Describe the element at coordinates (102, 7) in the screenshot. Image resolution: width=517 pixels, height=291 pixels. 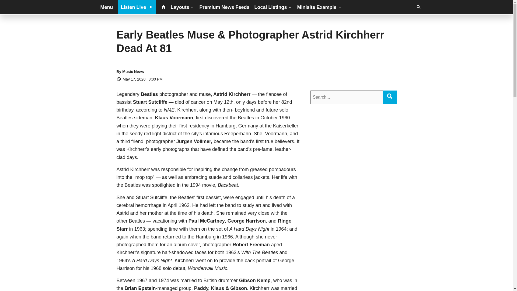
I see `Menu` at that location.